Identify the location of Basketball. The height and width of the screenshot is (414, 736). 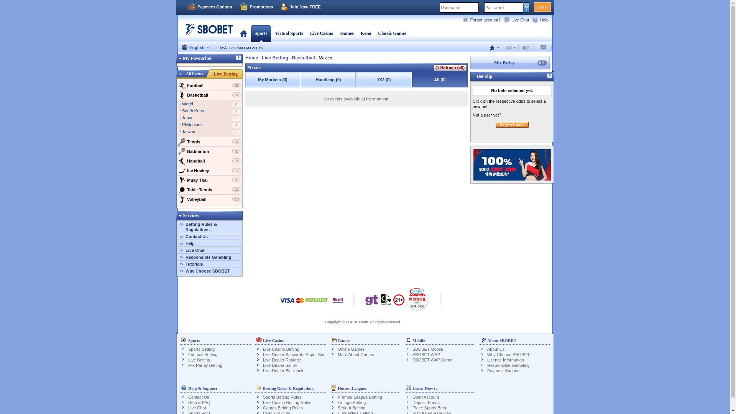
(304, 58).